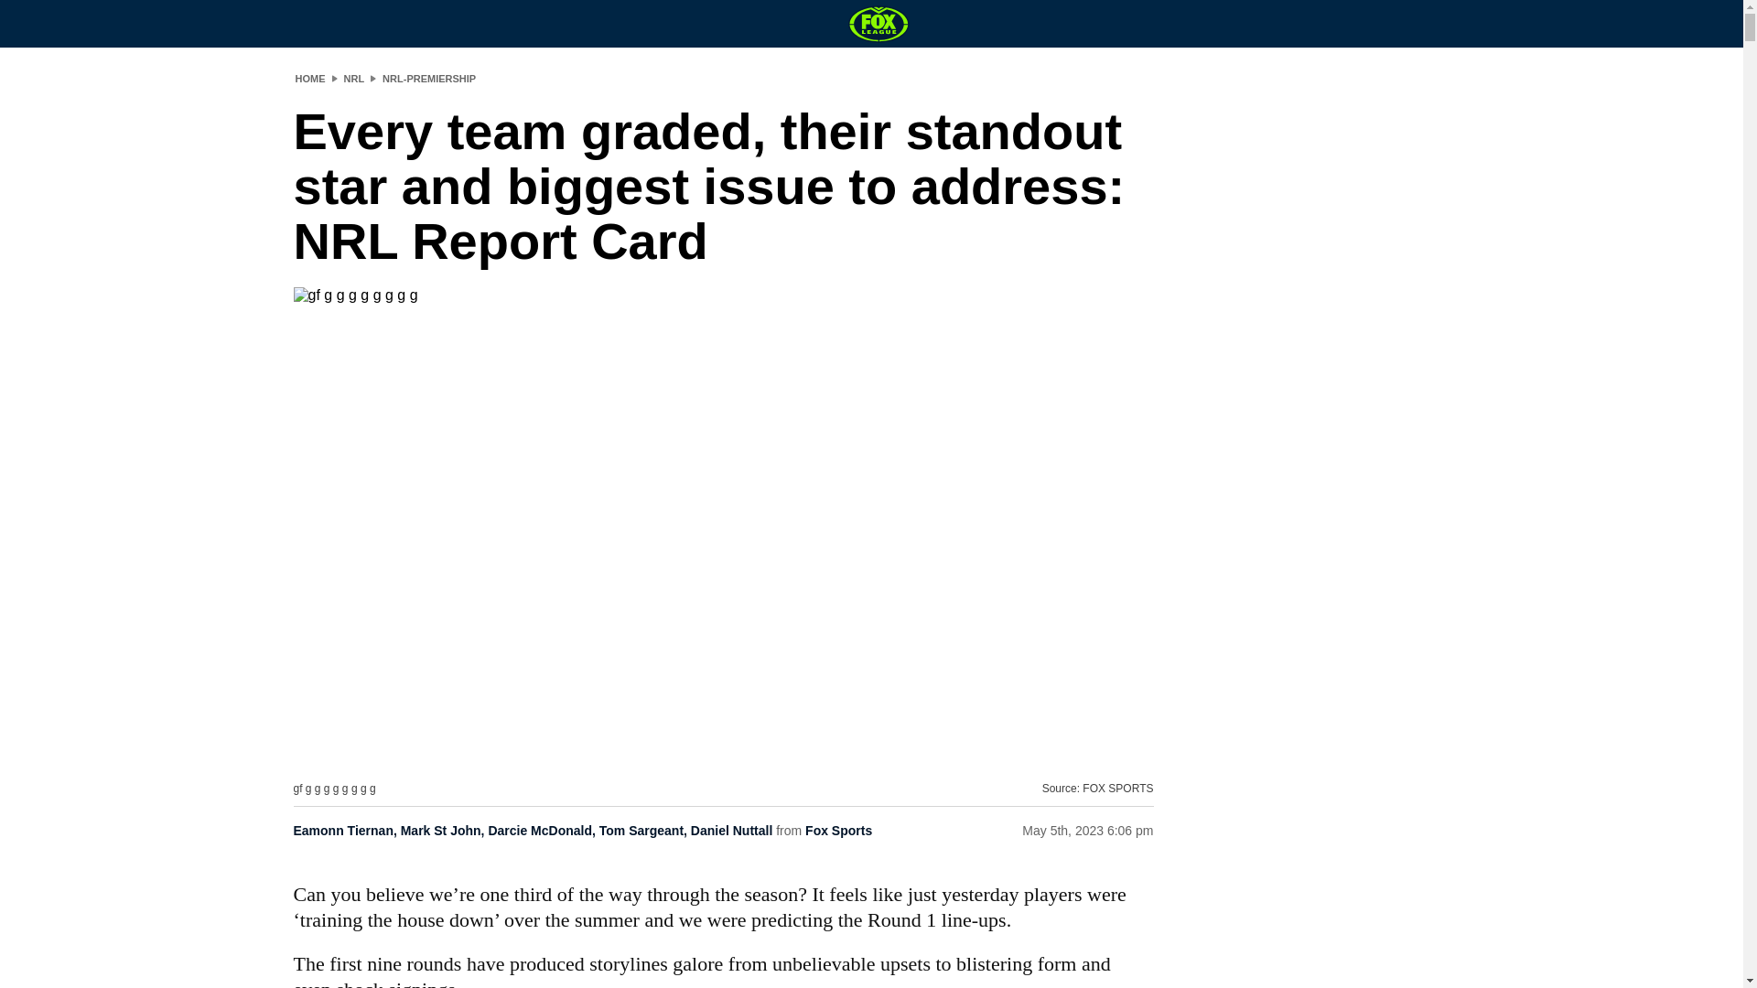  I want to click on NRL-PREMIERSHIP, so click(429, 78).